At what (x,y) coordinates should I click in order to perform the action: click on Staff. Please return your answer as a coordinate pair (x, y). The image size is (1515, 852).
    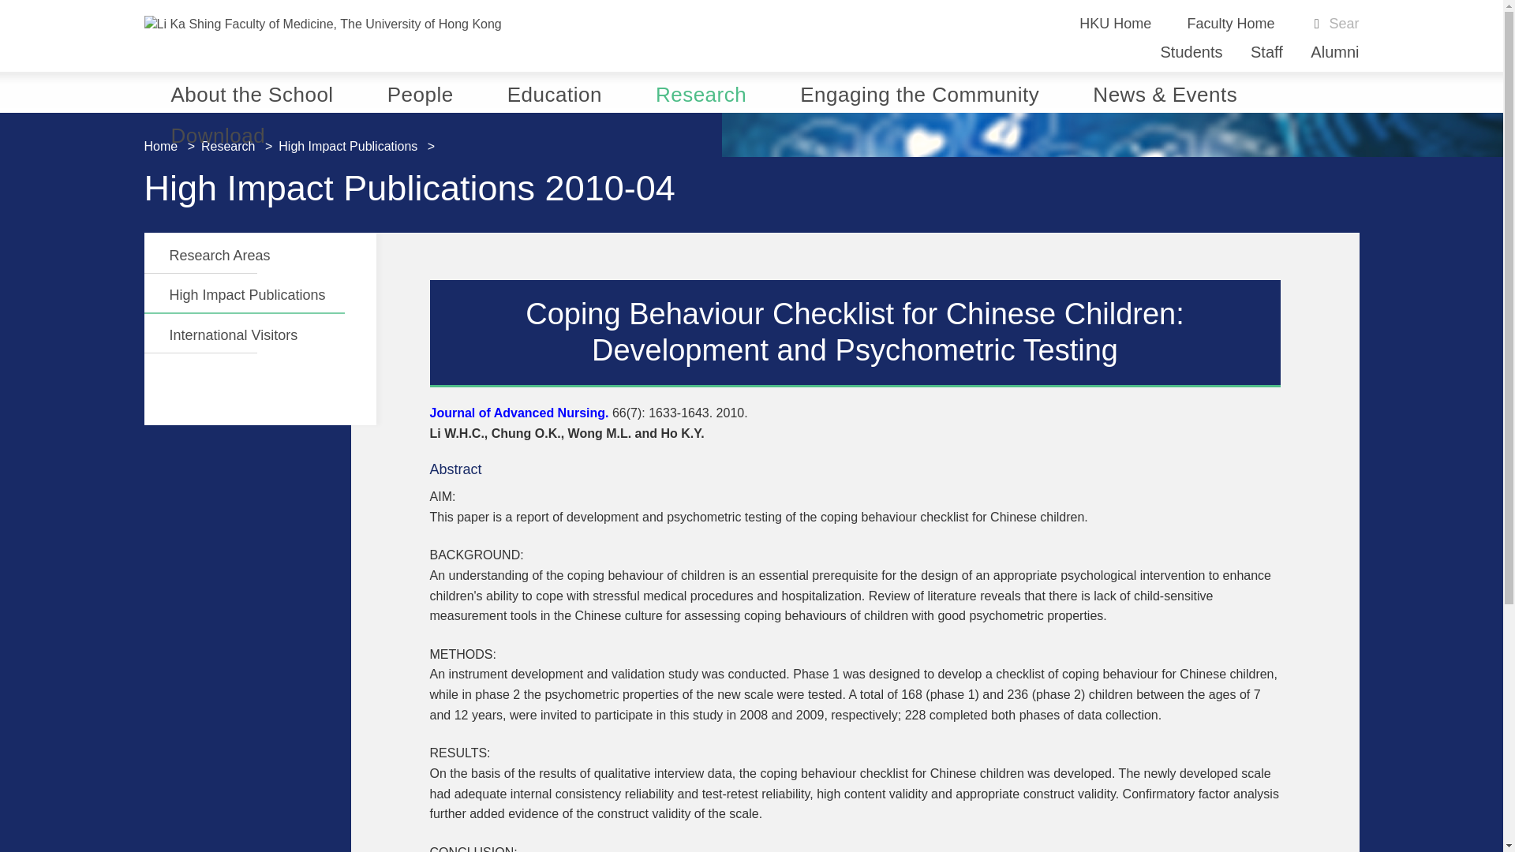
    Looking at the image, I should click on (1267, 52).